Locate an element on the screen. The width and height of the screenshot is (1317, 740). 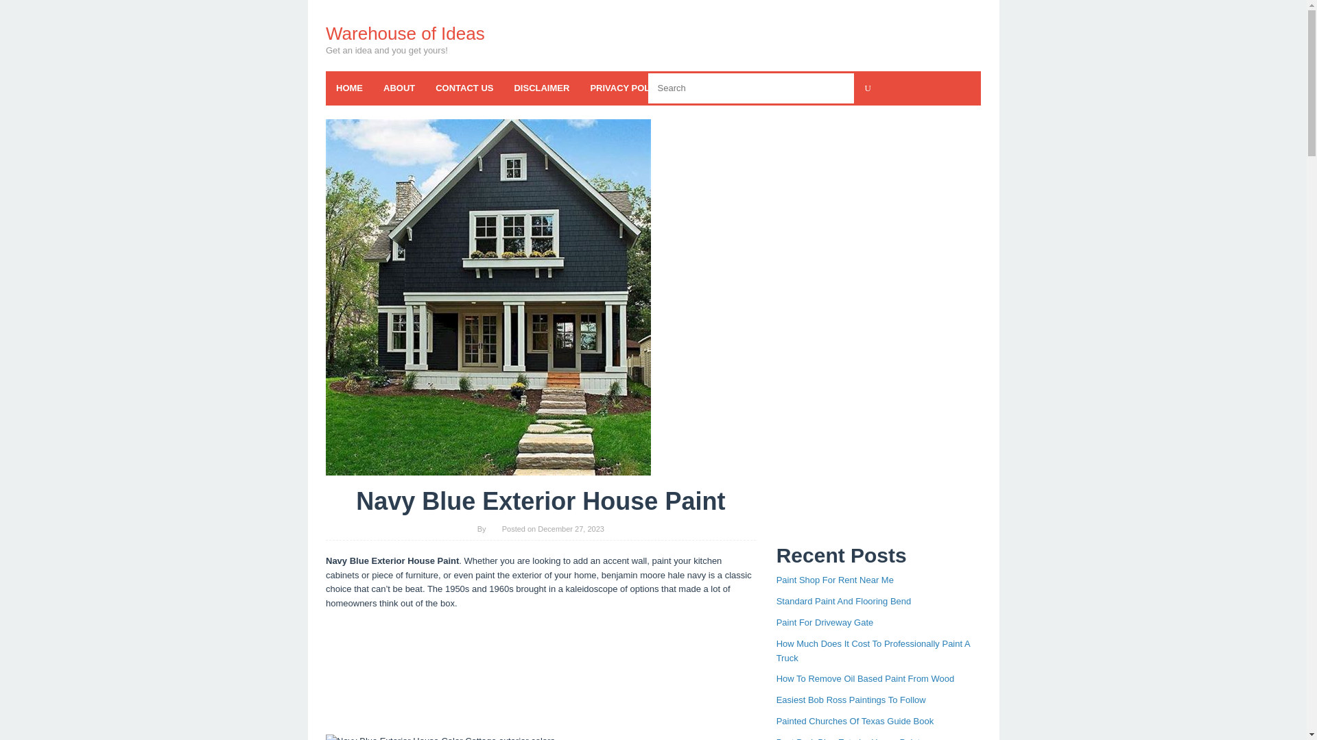
ABOUT is located at coordinates (399, 88).